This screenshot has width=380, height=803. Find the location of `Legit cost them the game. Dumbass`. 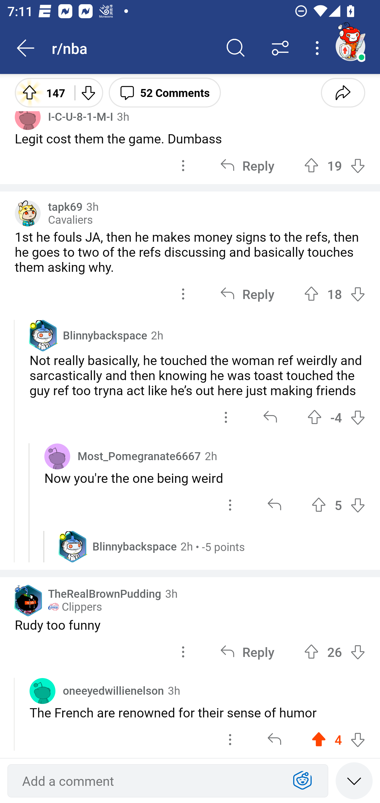

Legit cost them the game. Dumbass is located at coordinates (190, 138).